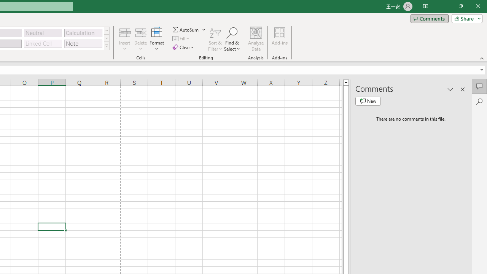  Describe the element at coordinates (482, 58) in the screenshot. I see `Collapse the Ribbon` at that location.